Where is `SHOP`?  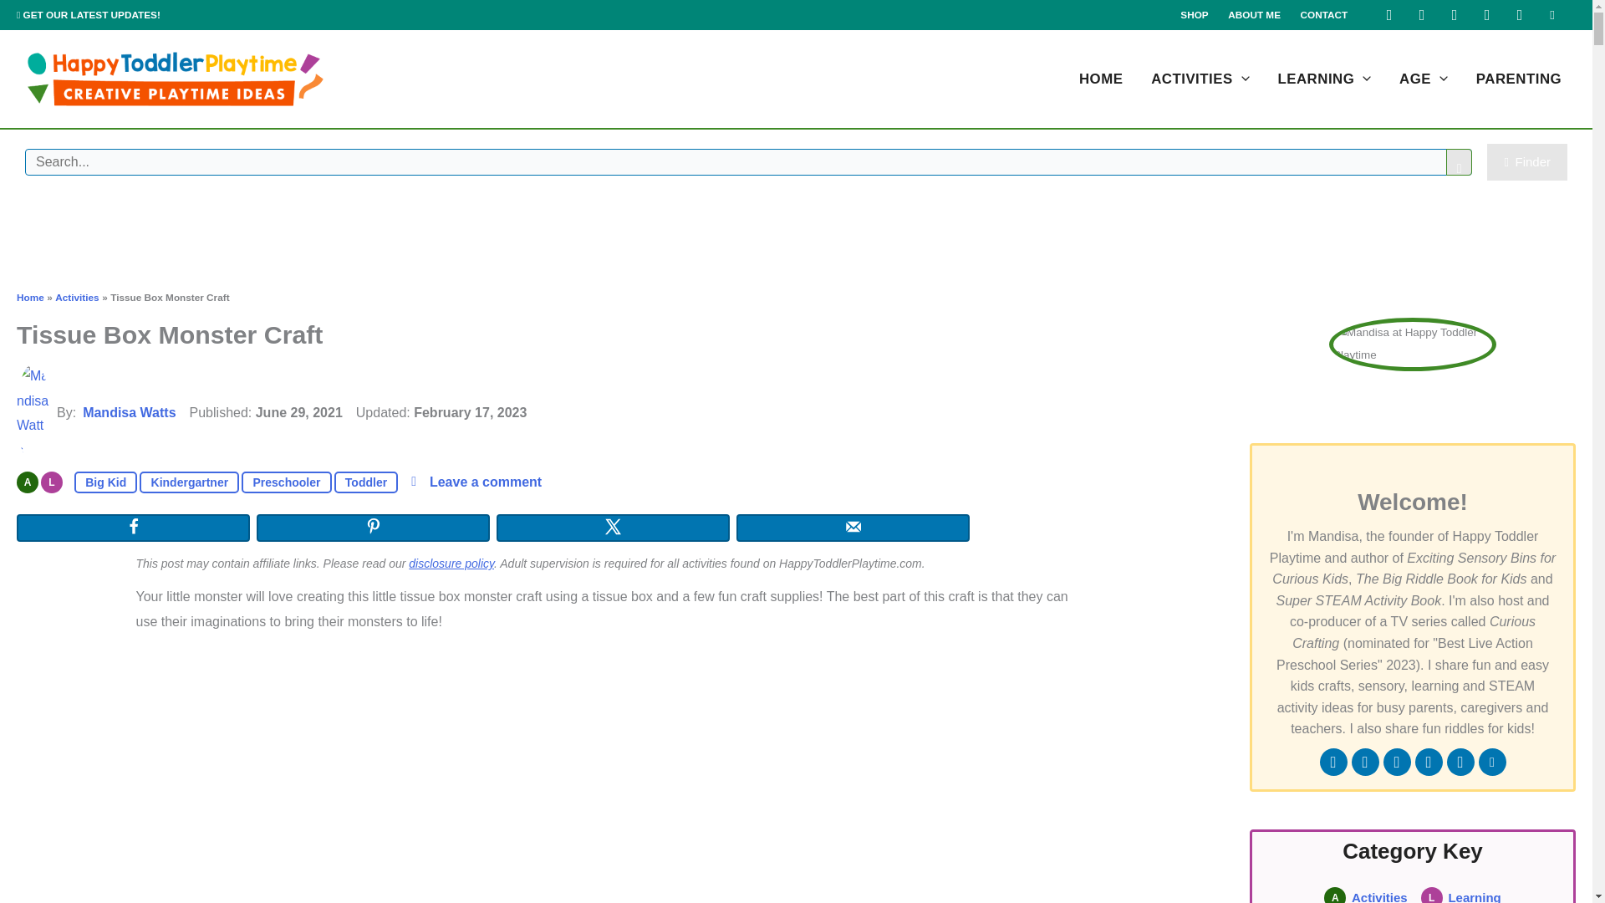
SHOP is located at coordinates (1195, 15).